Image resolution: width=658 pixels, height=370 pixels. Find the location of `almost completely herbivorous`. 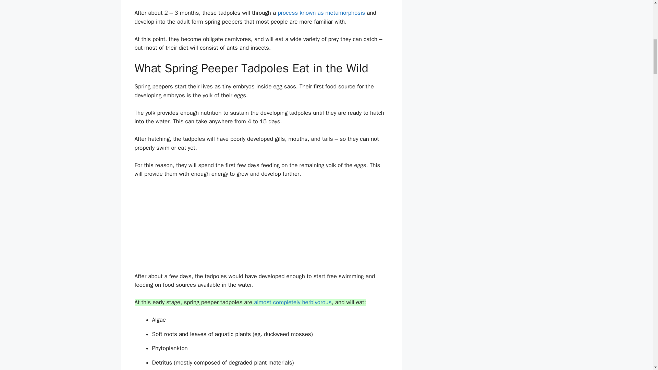

almost completely herbivorous is located at coordinates (293, 302).